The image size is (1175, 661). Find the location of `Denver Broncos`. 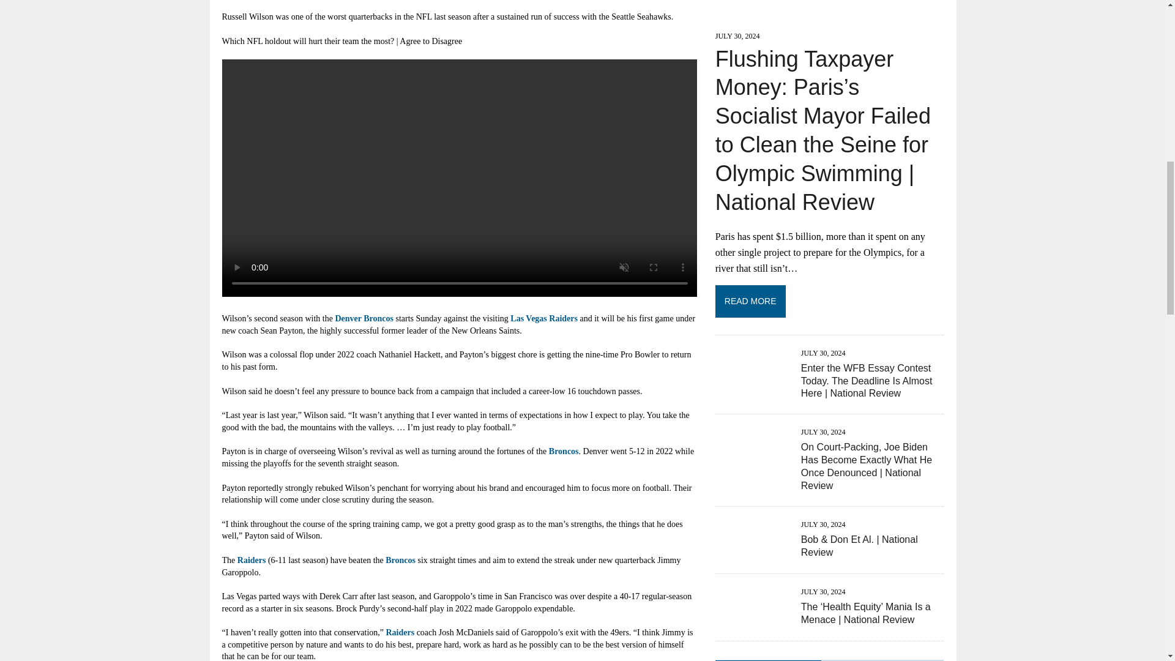

Denver Broncos is located at coordinates (364, 318).